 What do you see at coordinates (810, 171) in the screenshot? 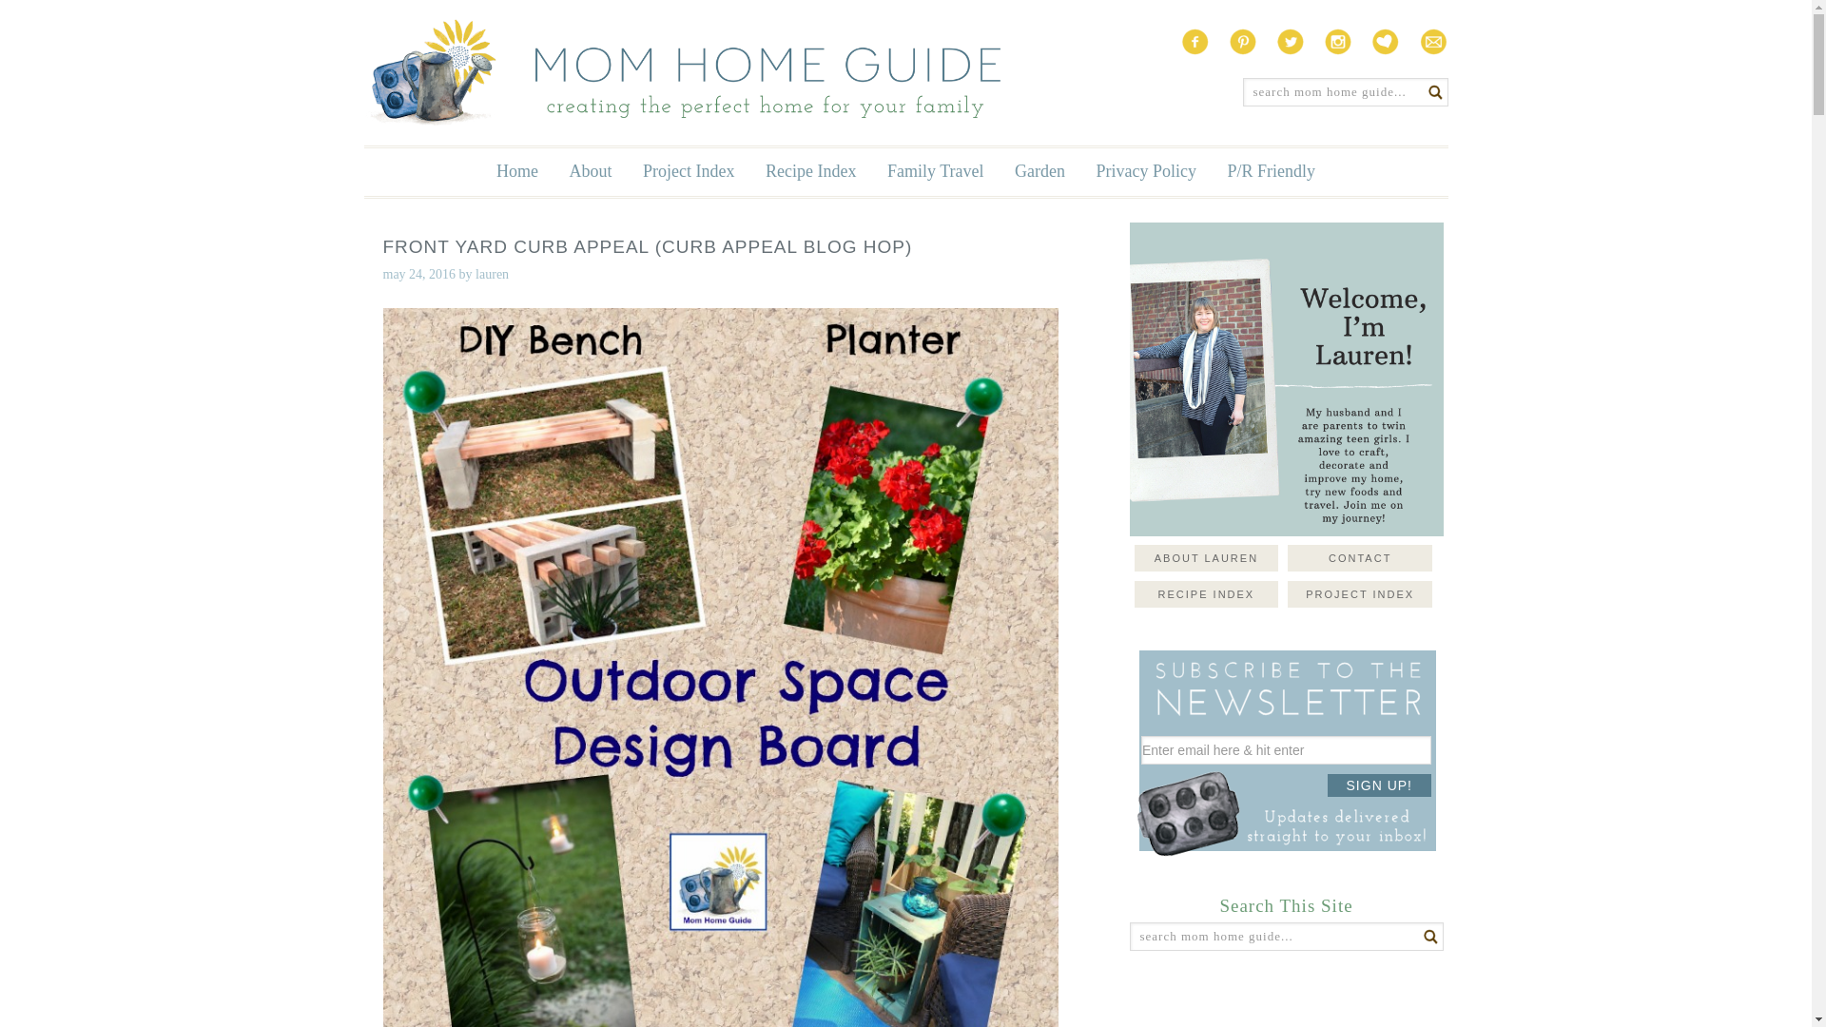
I see `Recipe Index` at bounding box center [810, 171].